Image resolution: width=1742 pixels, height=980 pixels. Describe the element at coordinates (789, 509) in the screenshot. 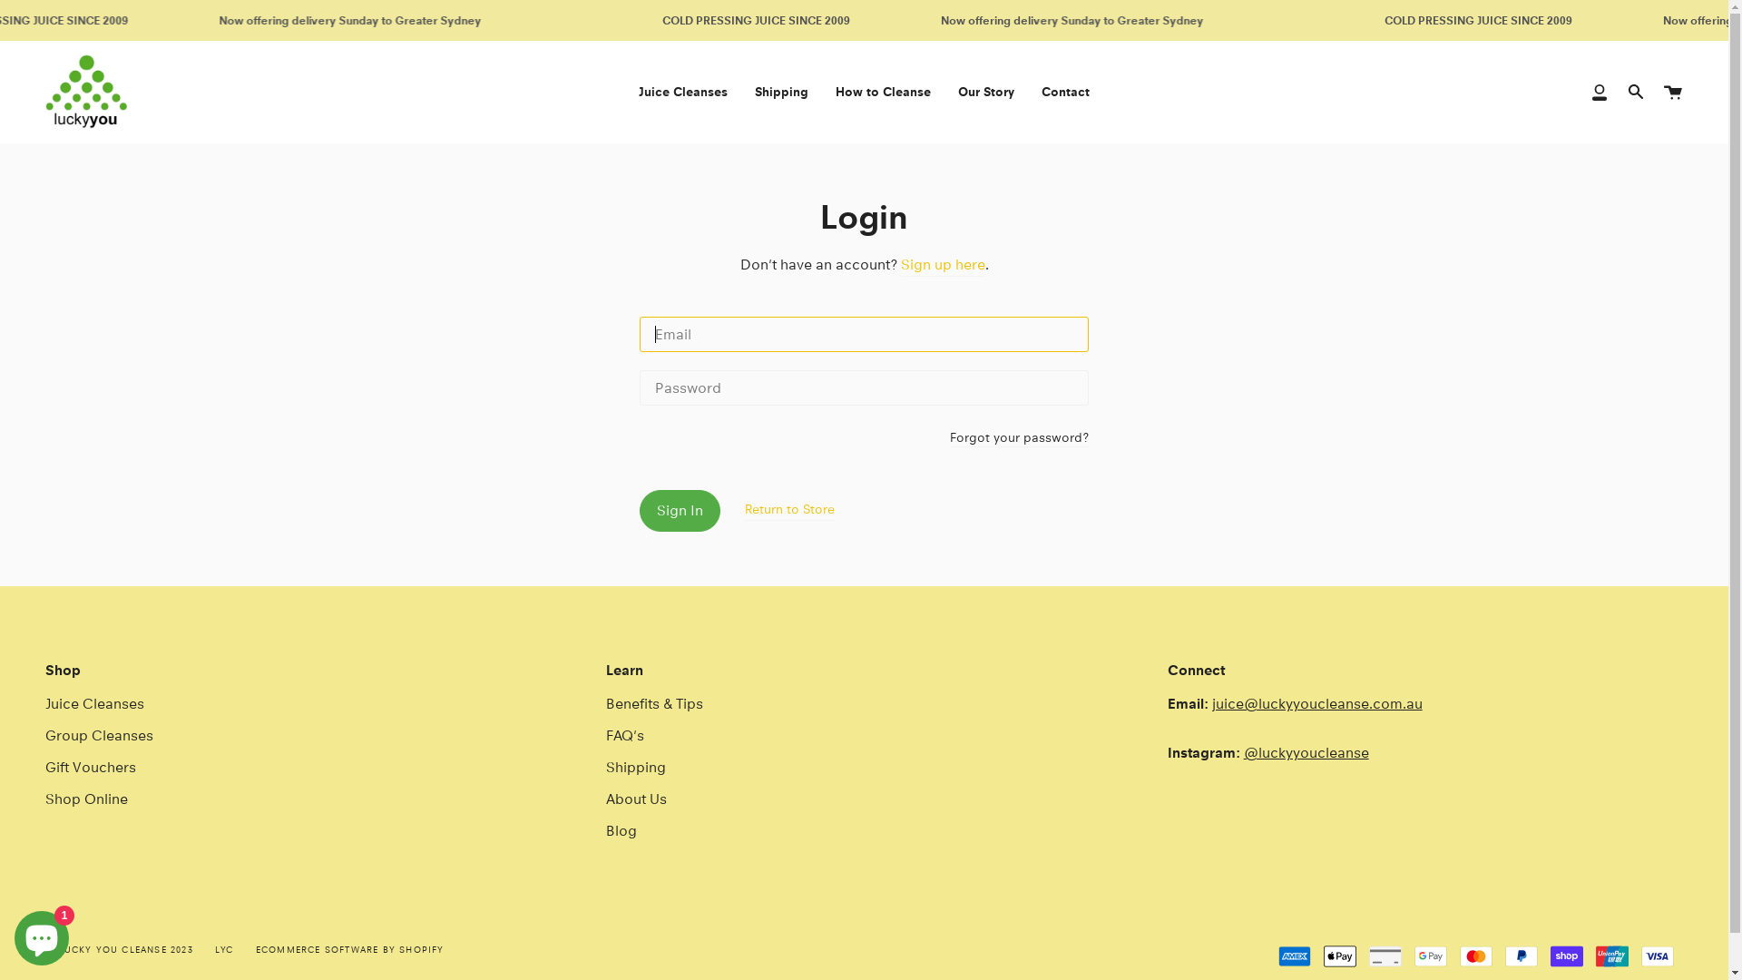

I see `Return to Store` at that location.